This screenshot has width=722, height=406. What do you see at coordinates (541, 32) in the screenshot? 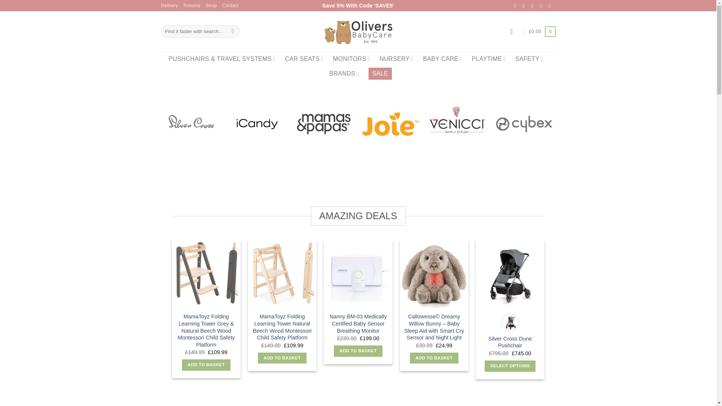
I see `Basket` at bounding box center [541, 32].